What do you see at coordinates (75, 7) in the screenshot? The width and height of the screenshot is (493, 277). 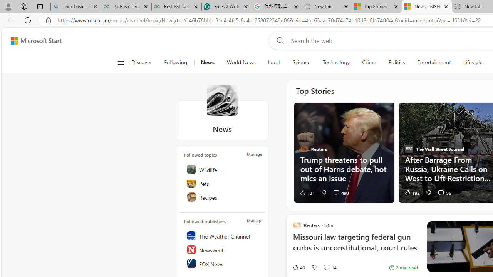 I see `linux basic - Search` at bounding box center [75, 7].